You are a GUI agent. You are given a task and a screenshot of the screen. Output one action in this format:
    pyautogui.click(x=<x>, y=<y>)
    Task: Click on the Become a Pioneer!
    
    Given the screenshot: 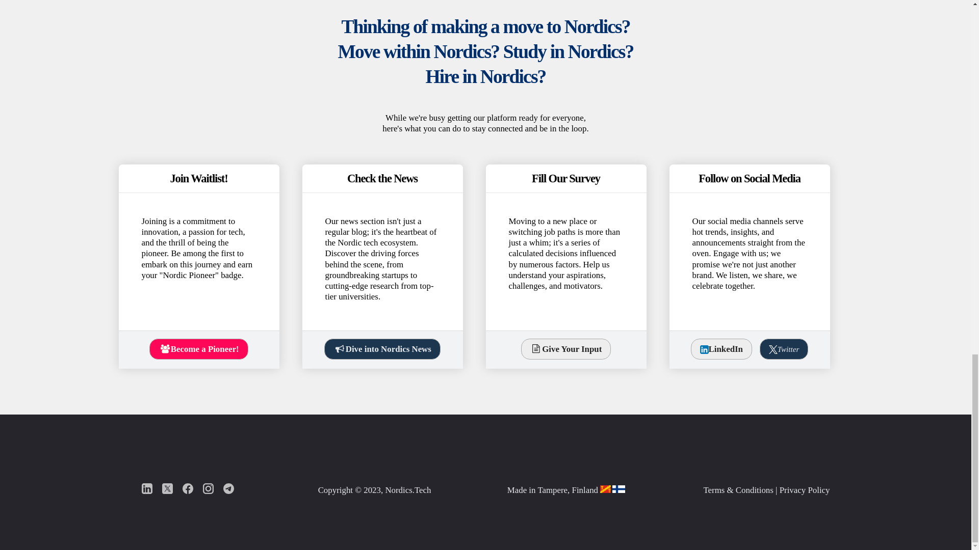 What is the action you would take?
    pyautogui.click(x=198, y=349)
    